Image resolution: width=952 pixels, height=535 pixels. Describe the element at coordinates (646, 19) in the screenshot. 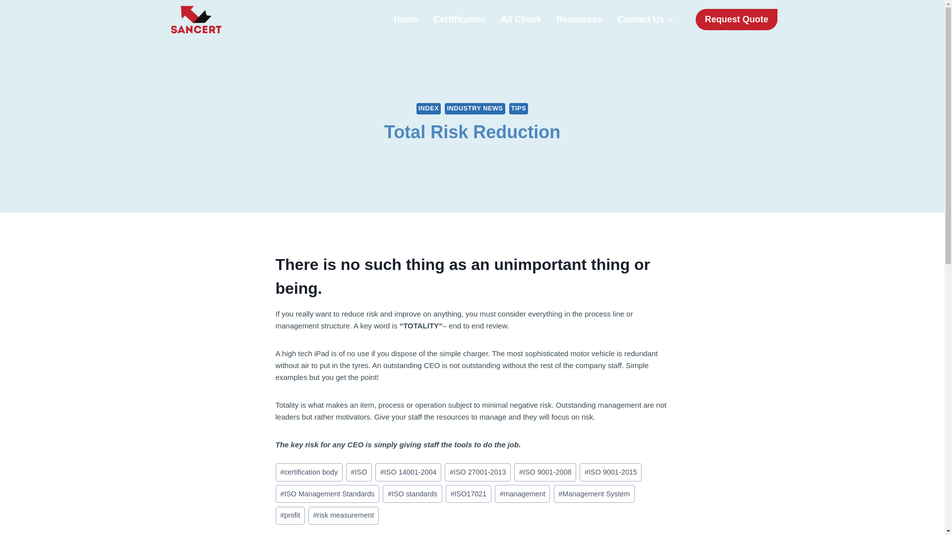

I see `Contact Us` at that location.